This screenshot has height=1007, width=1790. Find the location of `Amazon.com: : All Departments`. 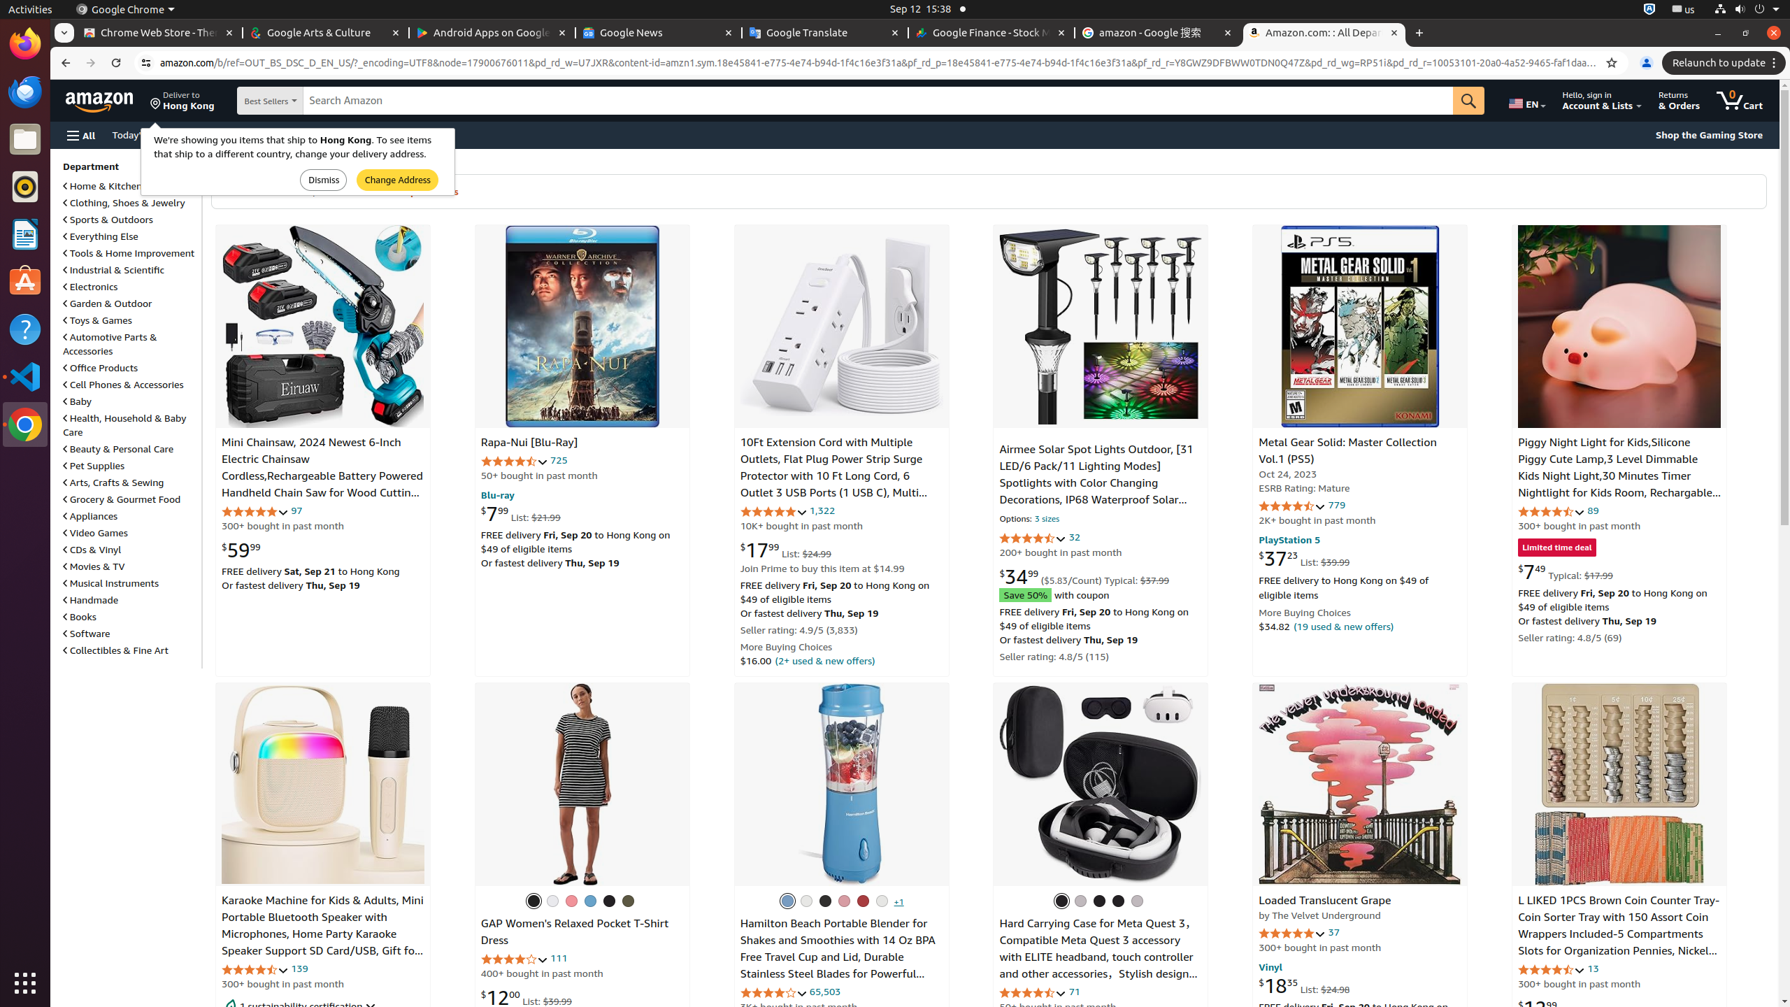

Amazon.com: : All Departments is located at coordinates (1324, 34).